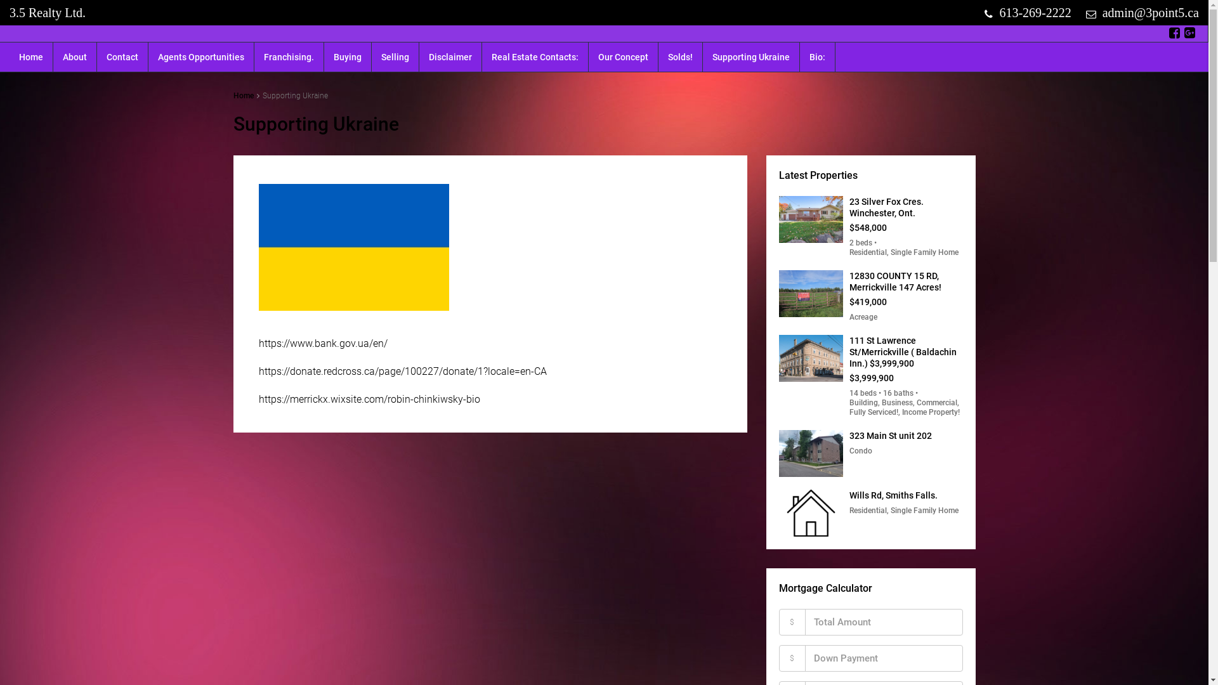 This screenshot has height=685, width=1218. What do you see at coordinates (680, 57) in the screenshot?
I see `Solds!` at bounding box center [680, 57].